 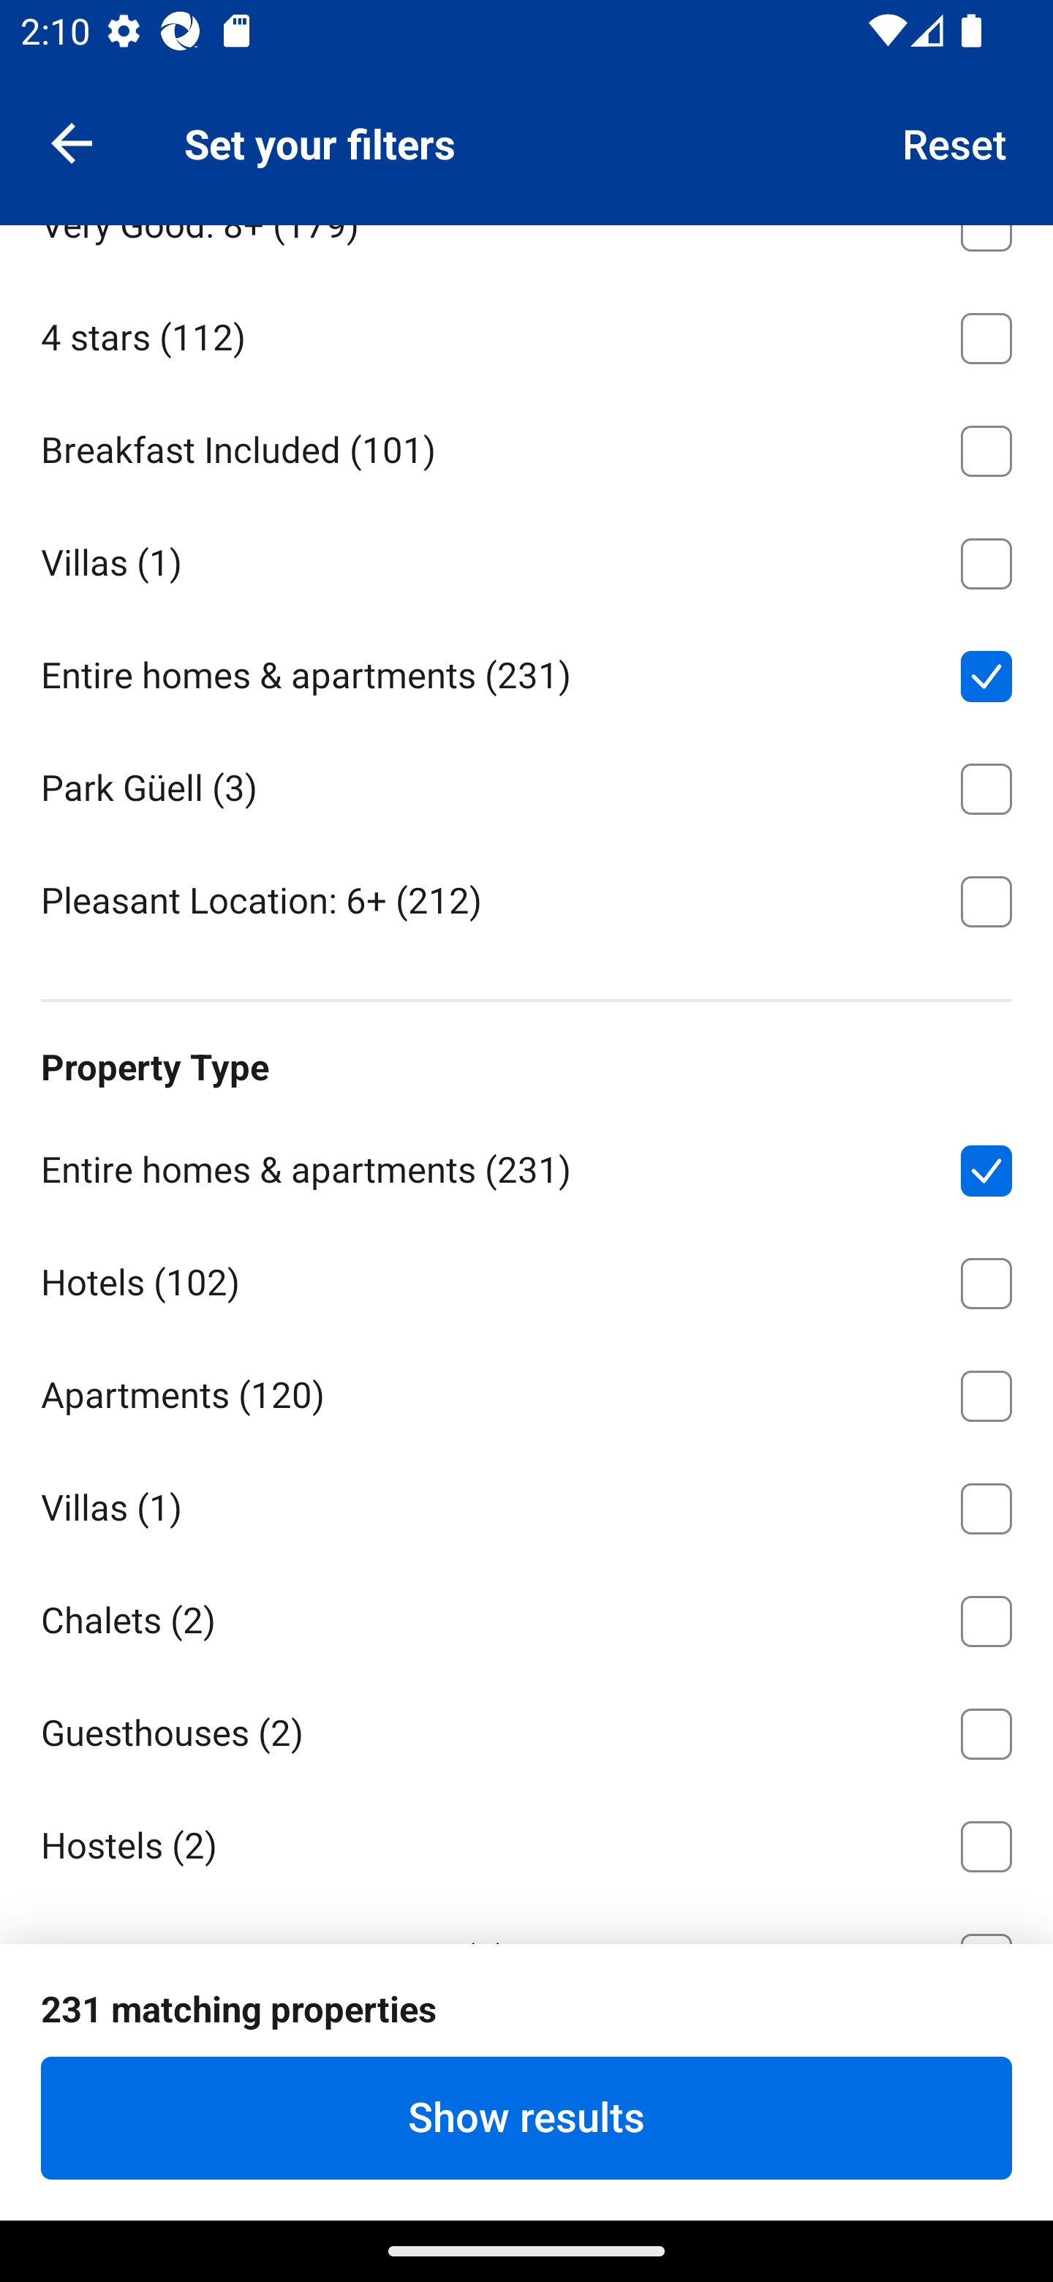 I want to click on Entire homes & apartments ⁦(231), so click(x=526, y=1166).